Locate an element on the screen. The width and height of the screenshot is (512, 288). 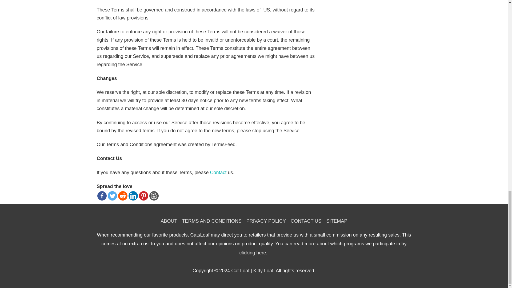
Blogger Post is located at coordinates (154, 196).